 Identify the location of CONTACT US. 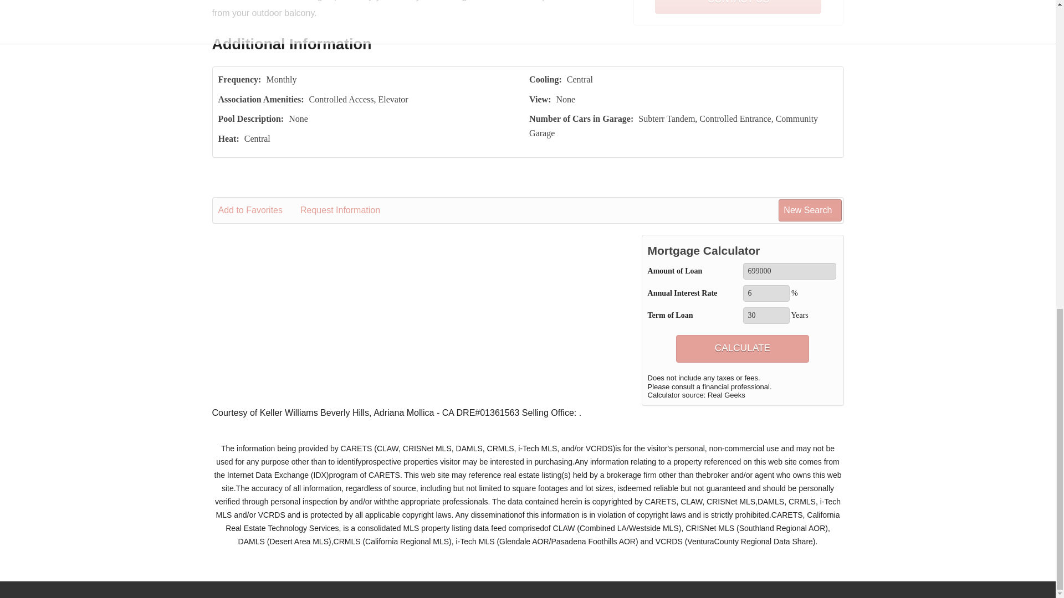
(738, 7).